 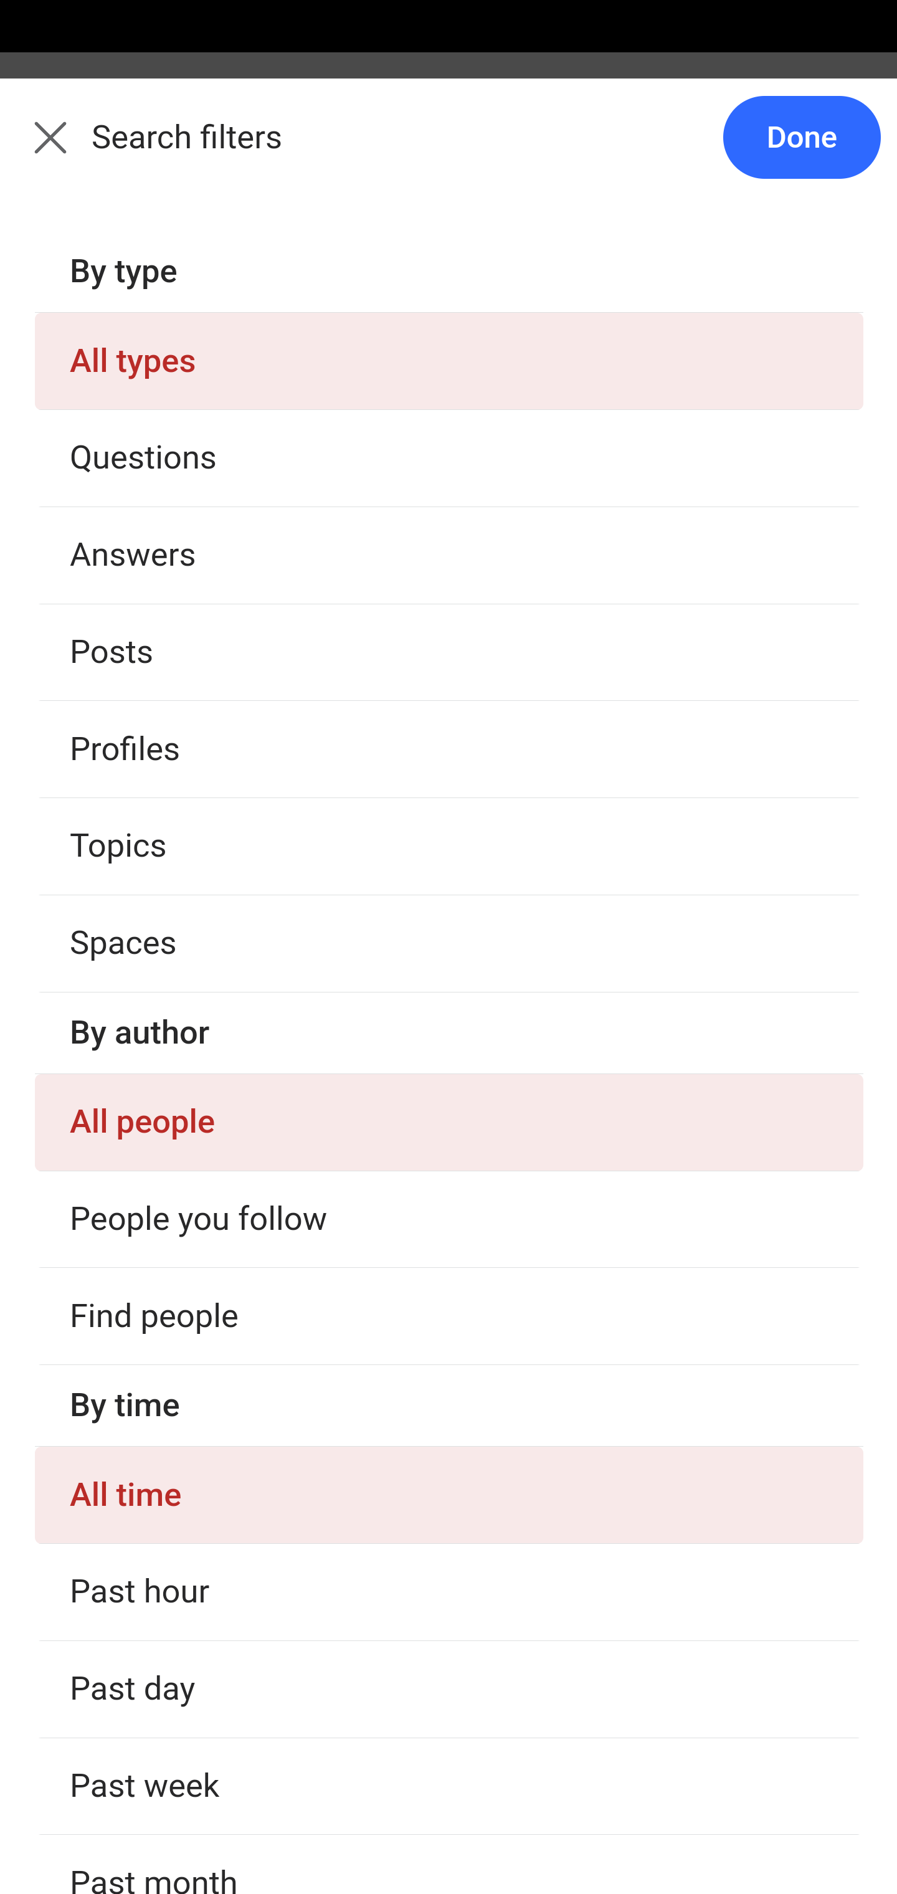 What do you see at coordinates (161, 658) in the screenshot?
I see `Upvote` at bounding box center [161, 658].